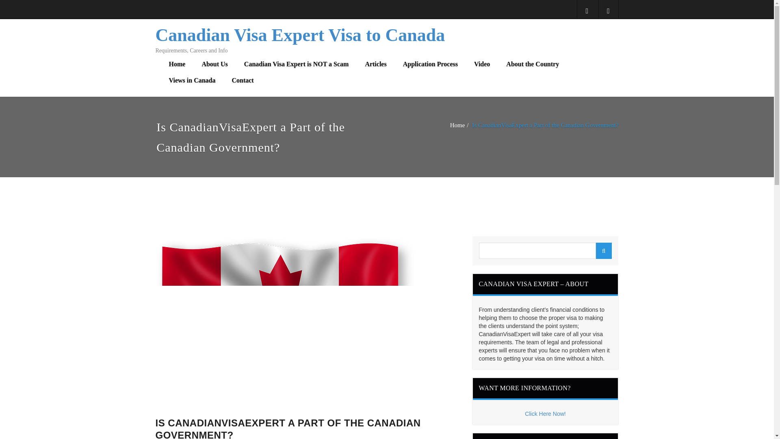 This screenshot has width=780, height=439. What do you see at coordinates (375, 64) in the screenshot?
I see `Articles` at bounding box center [375, 64].